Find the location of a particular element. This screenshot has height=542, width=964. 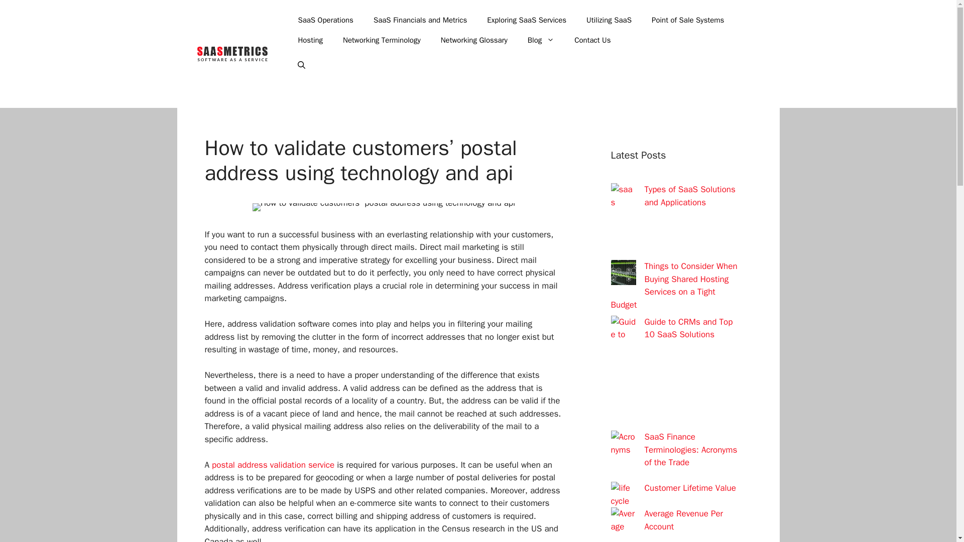

Utilizing SaaS is located at coordinates (609, 20).